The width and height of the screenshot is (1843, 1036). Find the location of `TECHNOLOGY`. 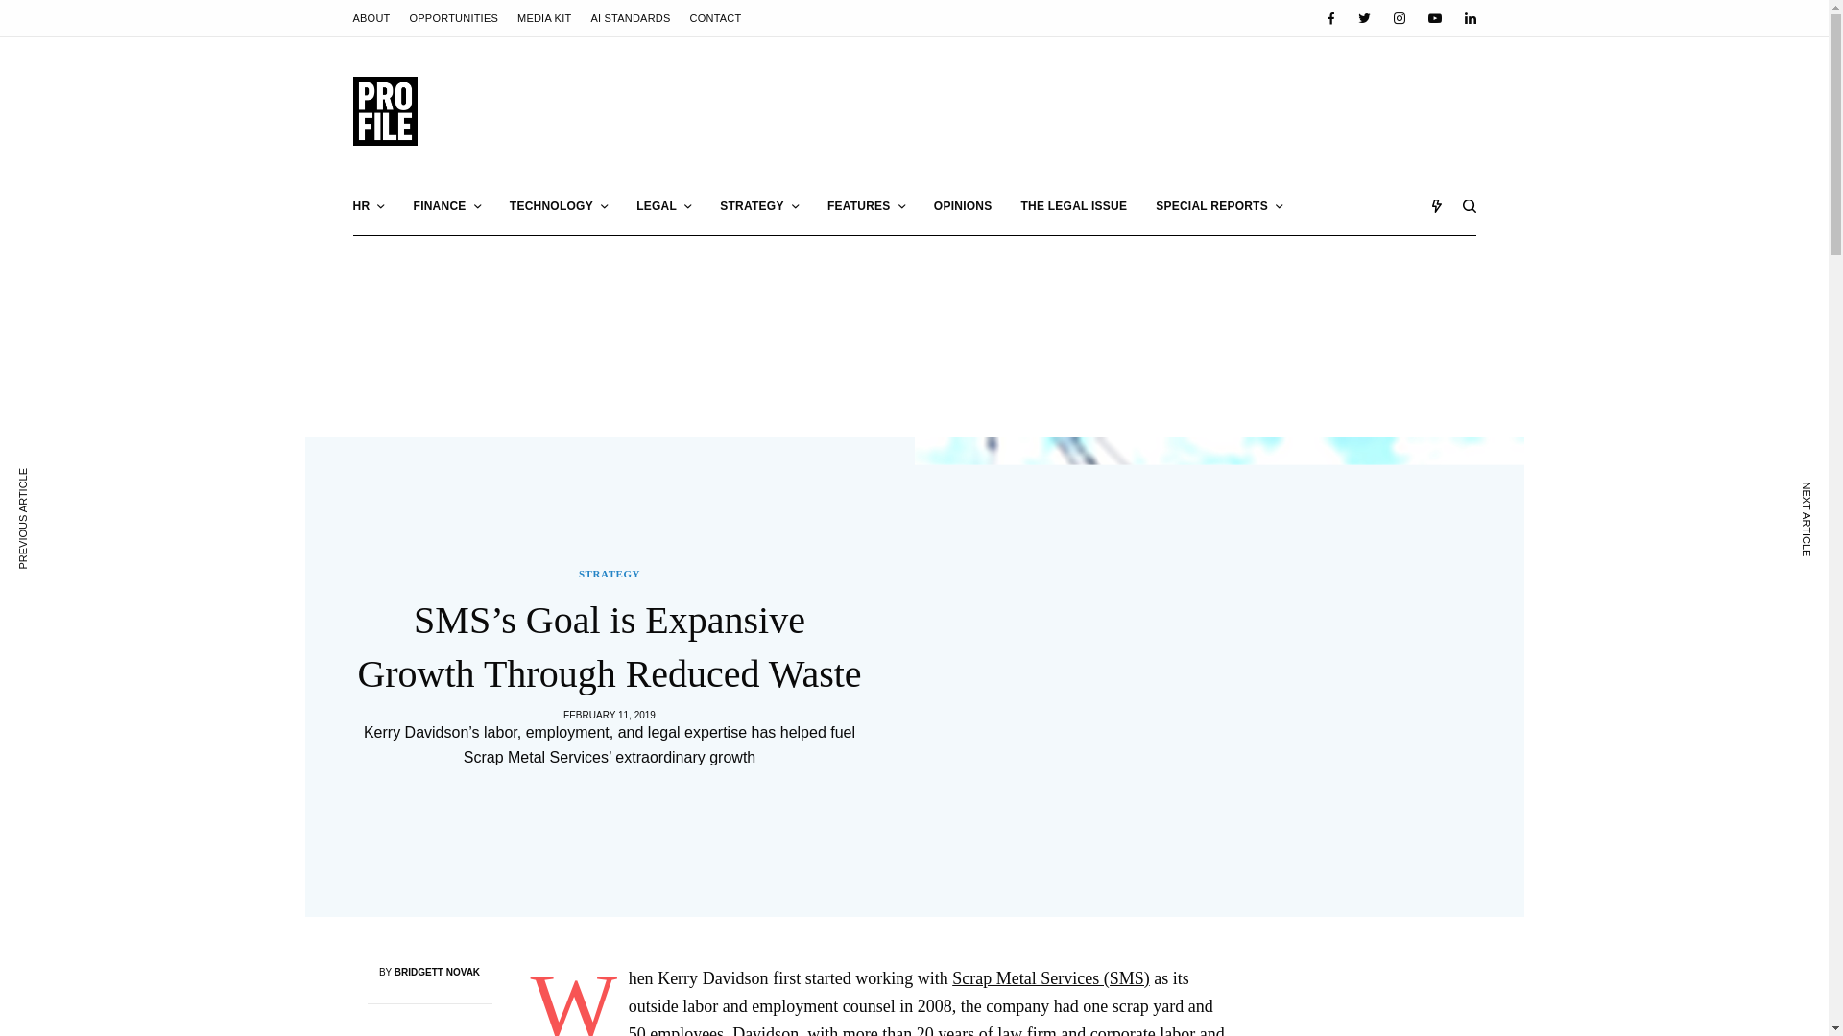

TECHNOLOGY is located at coordinates (559, 205).